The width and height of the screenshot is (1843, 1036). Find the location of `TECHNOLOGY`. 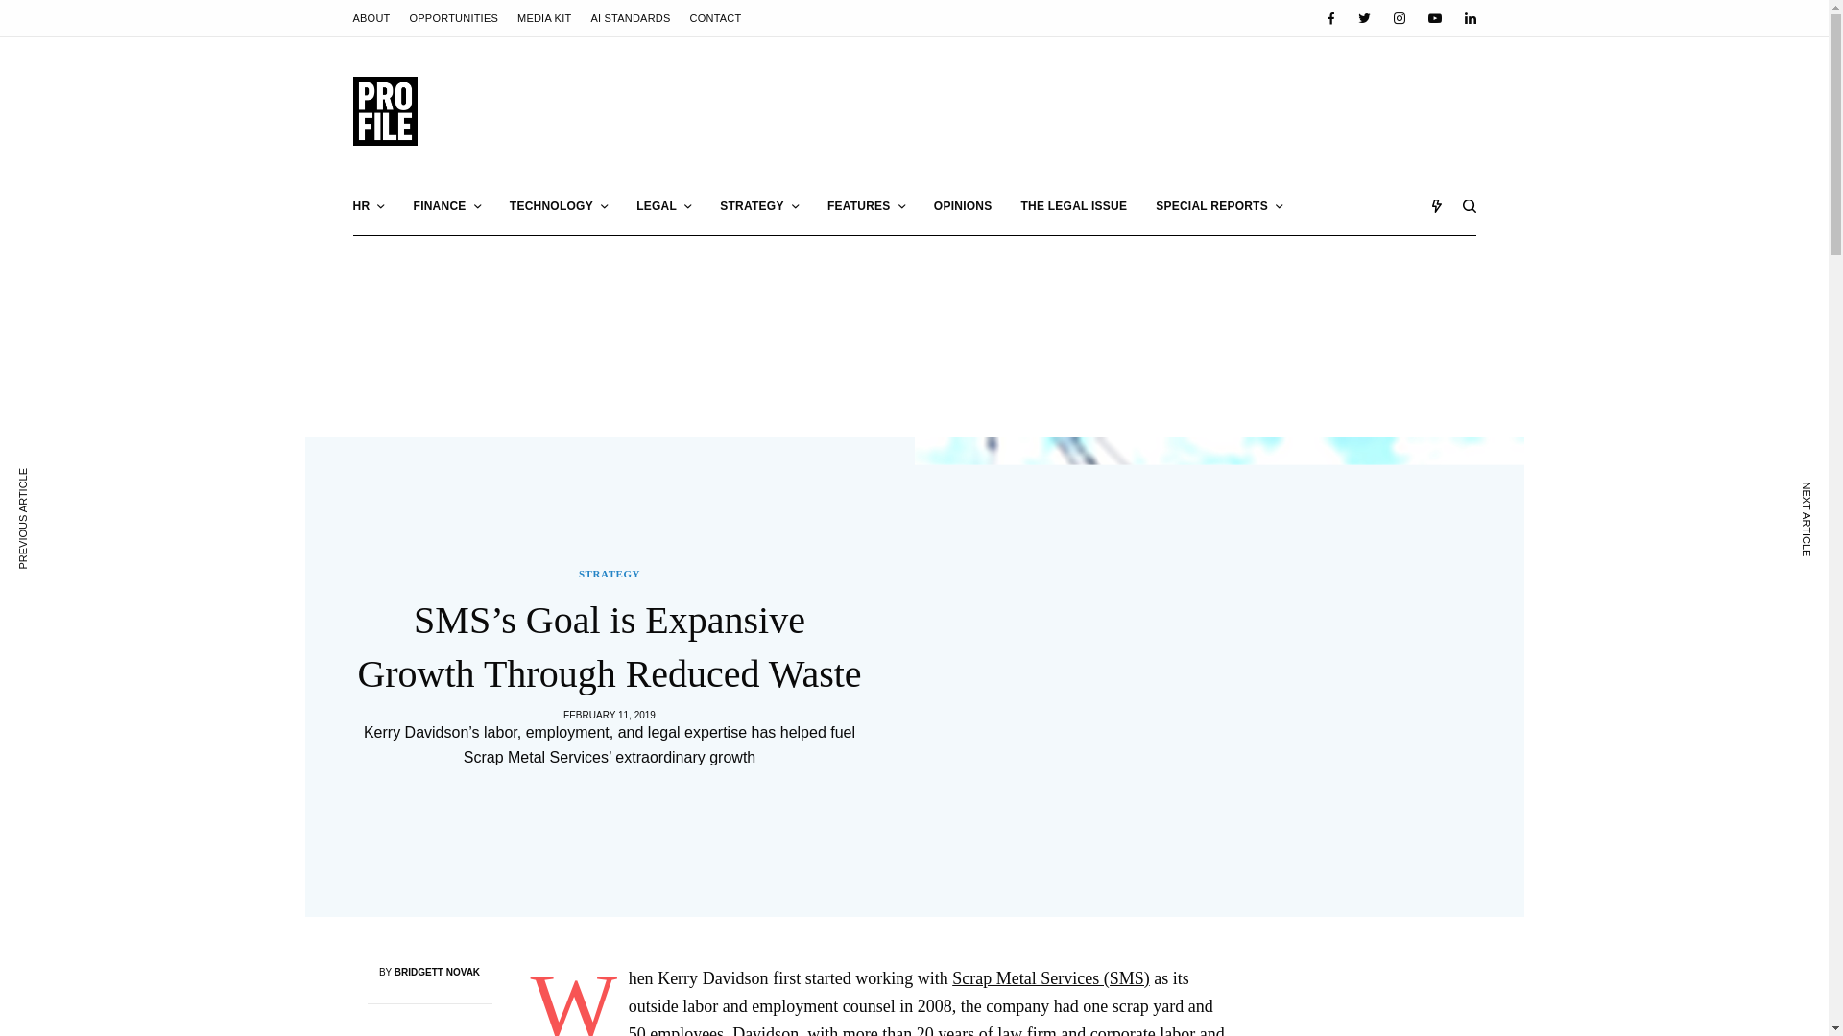

TECHNOLOGY is located at coordinates (559, 205).